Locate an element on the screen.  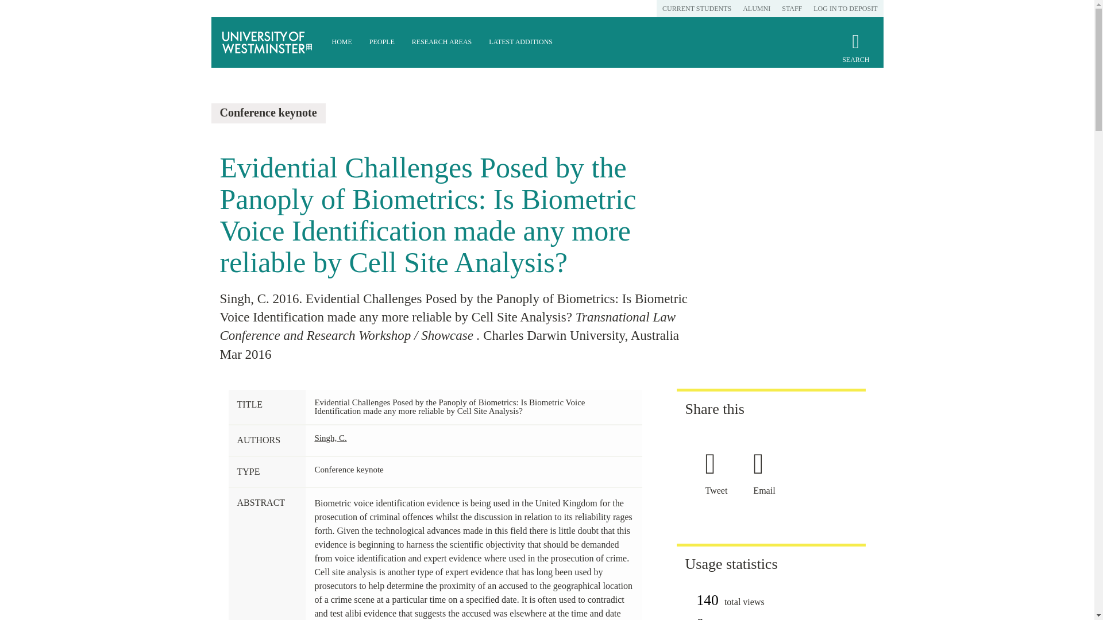
LATEST ADDITIONS is located at coordinates (520, 42).